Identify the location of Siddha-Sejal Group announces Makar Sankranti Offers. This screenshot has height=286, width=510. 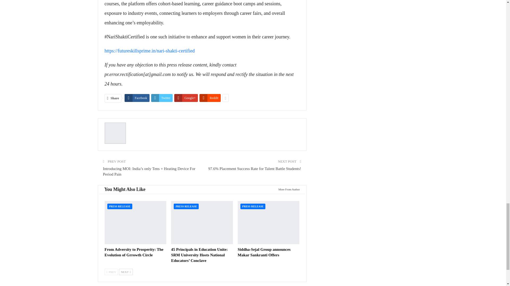
(264, 252).